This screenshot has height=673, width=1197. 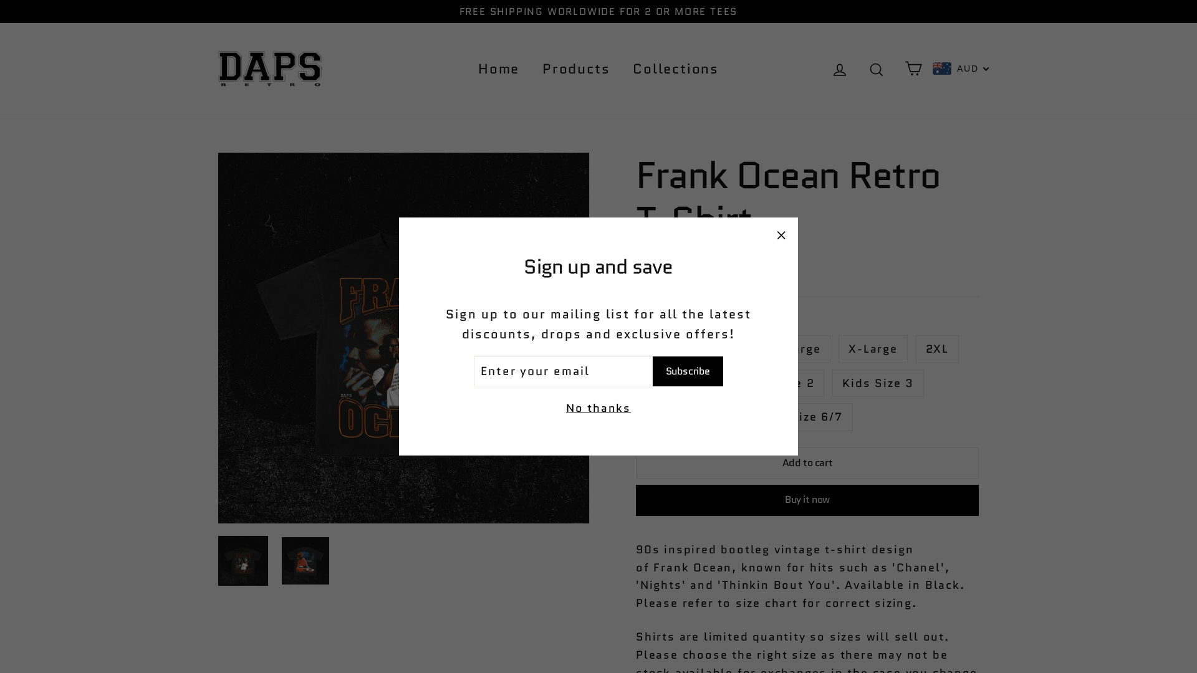 I want to click on Log in, so click(x=840, y=69).